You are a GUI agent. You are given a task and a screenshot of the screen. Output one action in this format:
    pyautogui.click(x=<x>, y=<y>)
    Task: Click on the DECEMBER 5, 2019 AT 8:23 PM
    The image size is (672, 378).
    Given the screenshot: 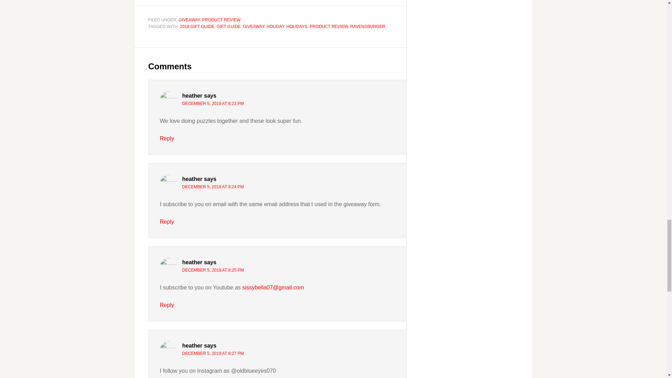 What is the action you would take?
    pyautogui.click(x=213, y=104)
    